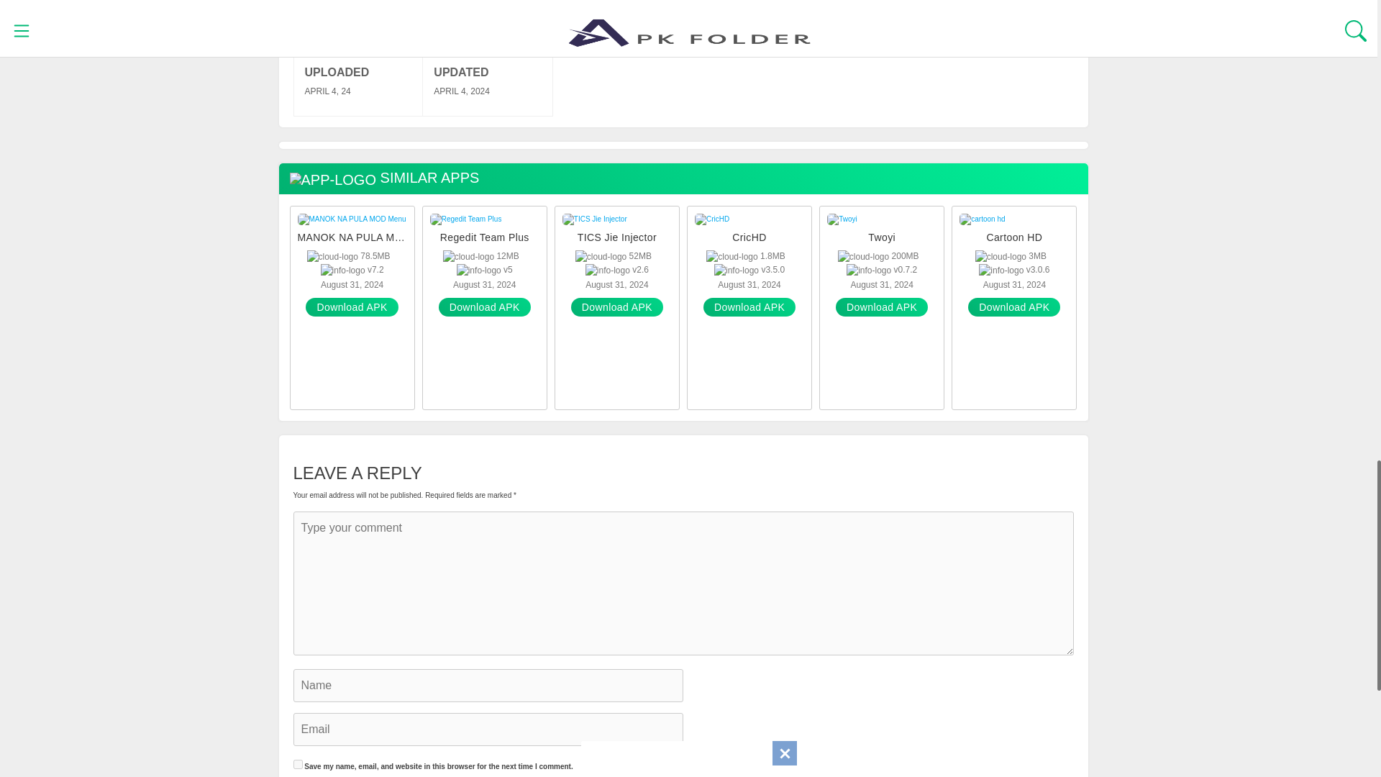 Image resolution: width=1381 pixels, height=777 pixels. What do you see at coordinates (882, 306) in the screenshot?
I see `Download APK` at bounding box center [882, 306].